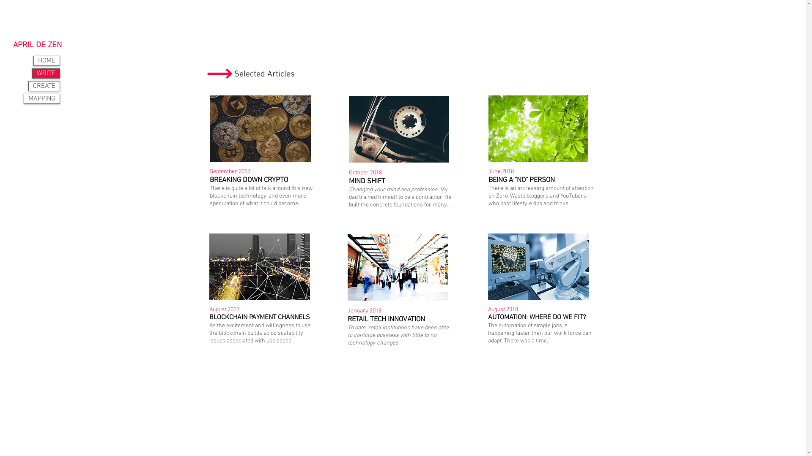  What do you see at coordinates (46, 73) in the screenshot?
I see `WRITE` at bounding box center [46, 73].